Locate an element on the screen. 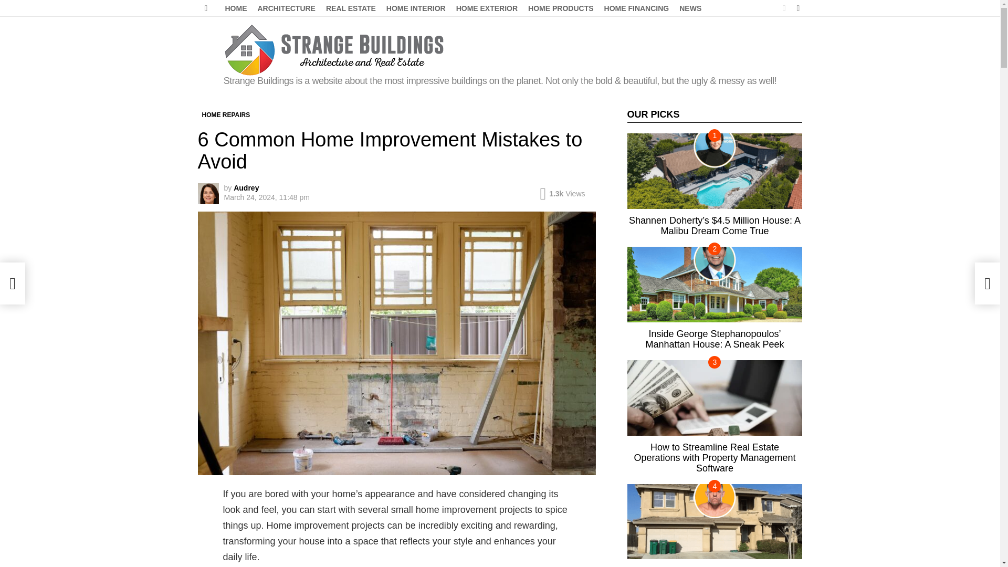  Posts by Audrey is located at coordinates (246, 188).